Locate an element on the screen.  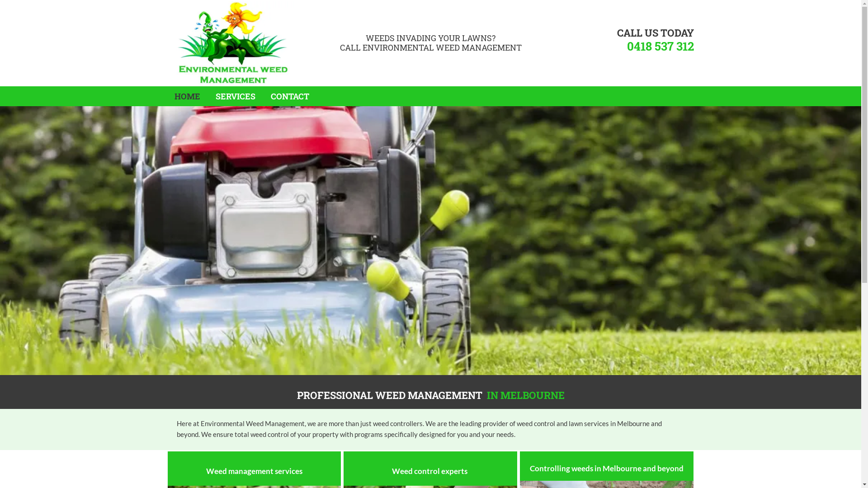
environmental weed management mowing grass is located at coordinates (430, 240).